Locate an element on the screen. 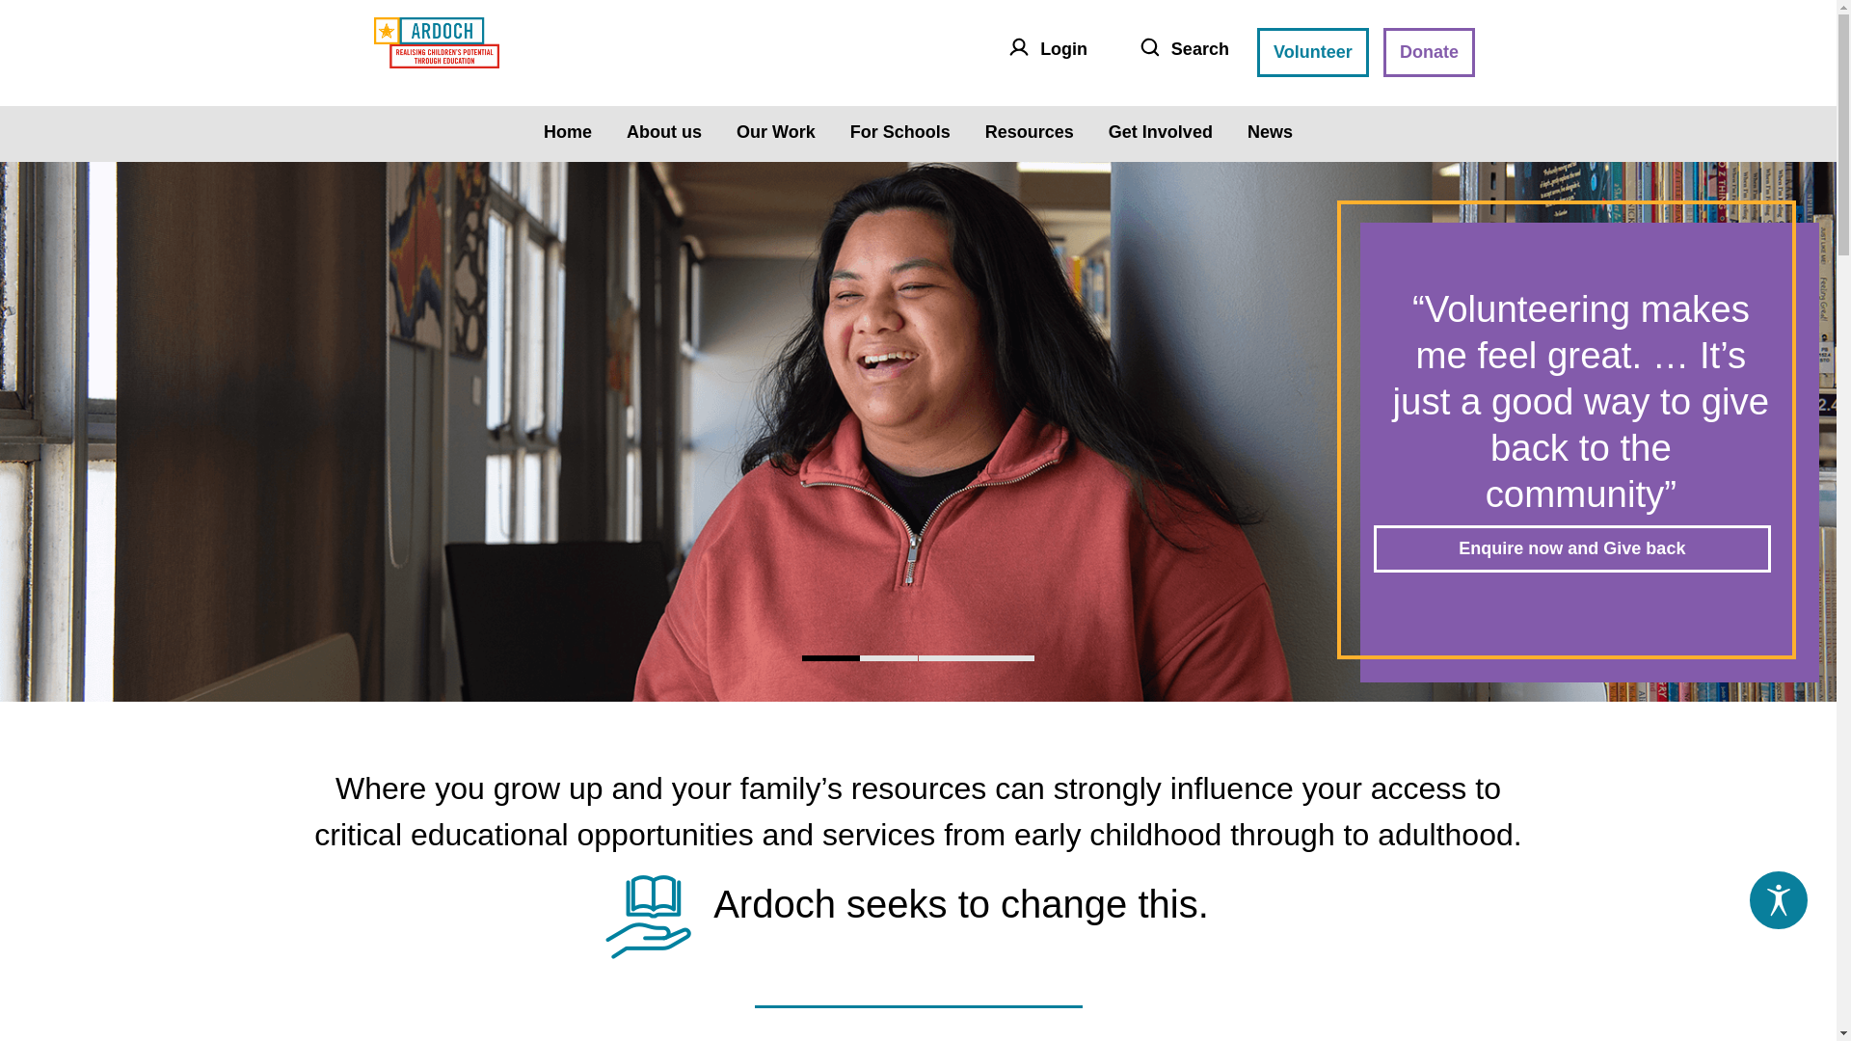 The width and height of the screenshot is (1851, 1041). Slide of is located at coordinates (889, 658).